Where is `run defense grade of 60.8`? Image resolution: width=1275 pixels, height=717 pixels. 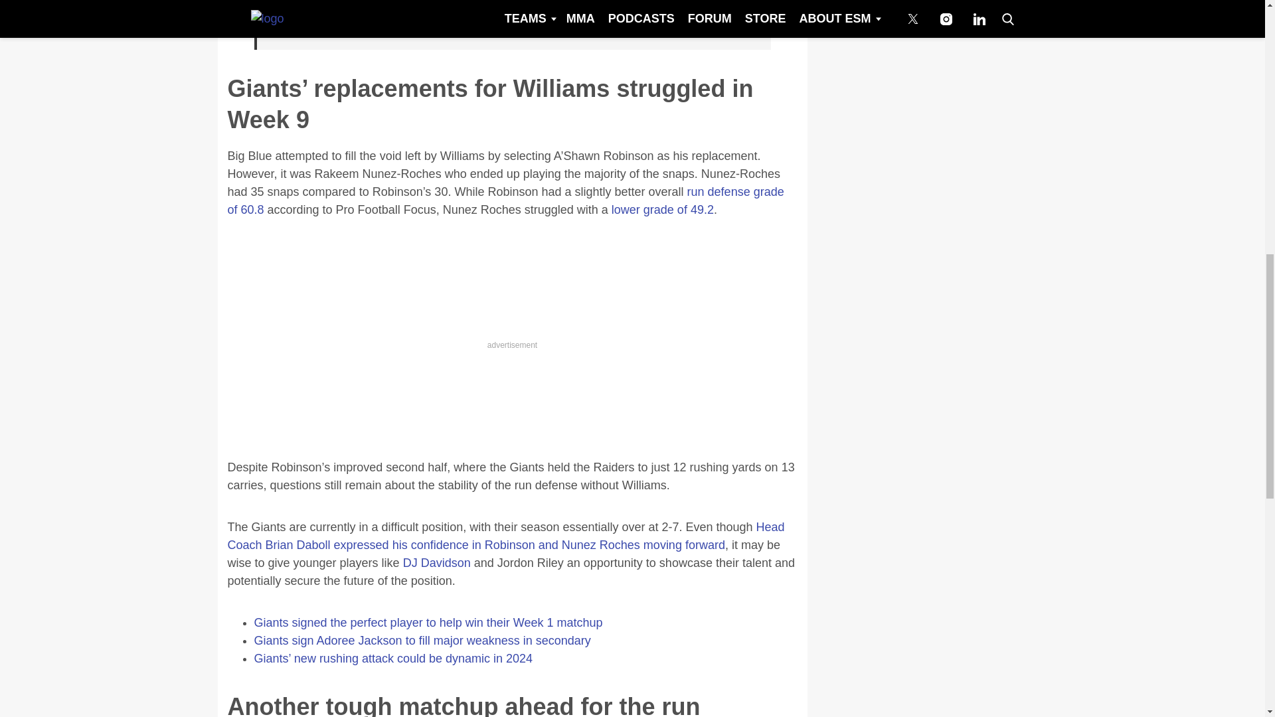
run defense grade of 60.8 is located at coordinates (505, 200).